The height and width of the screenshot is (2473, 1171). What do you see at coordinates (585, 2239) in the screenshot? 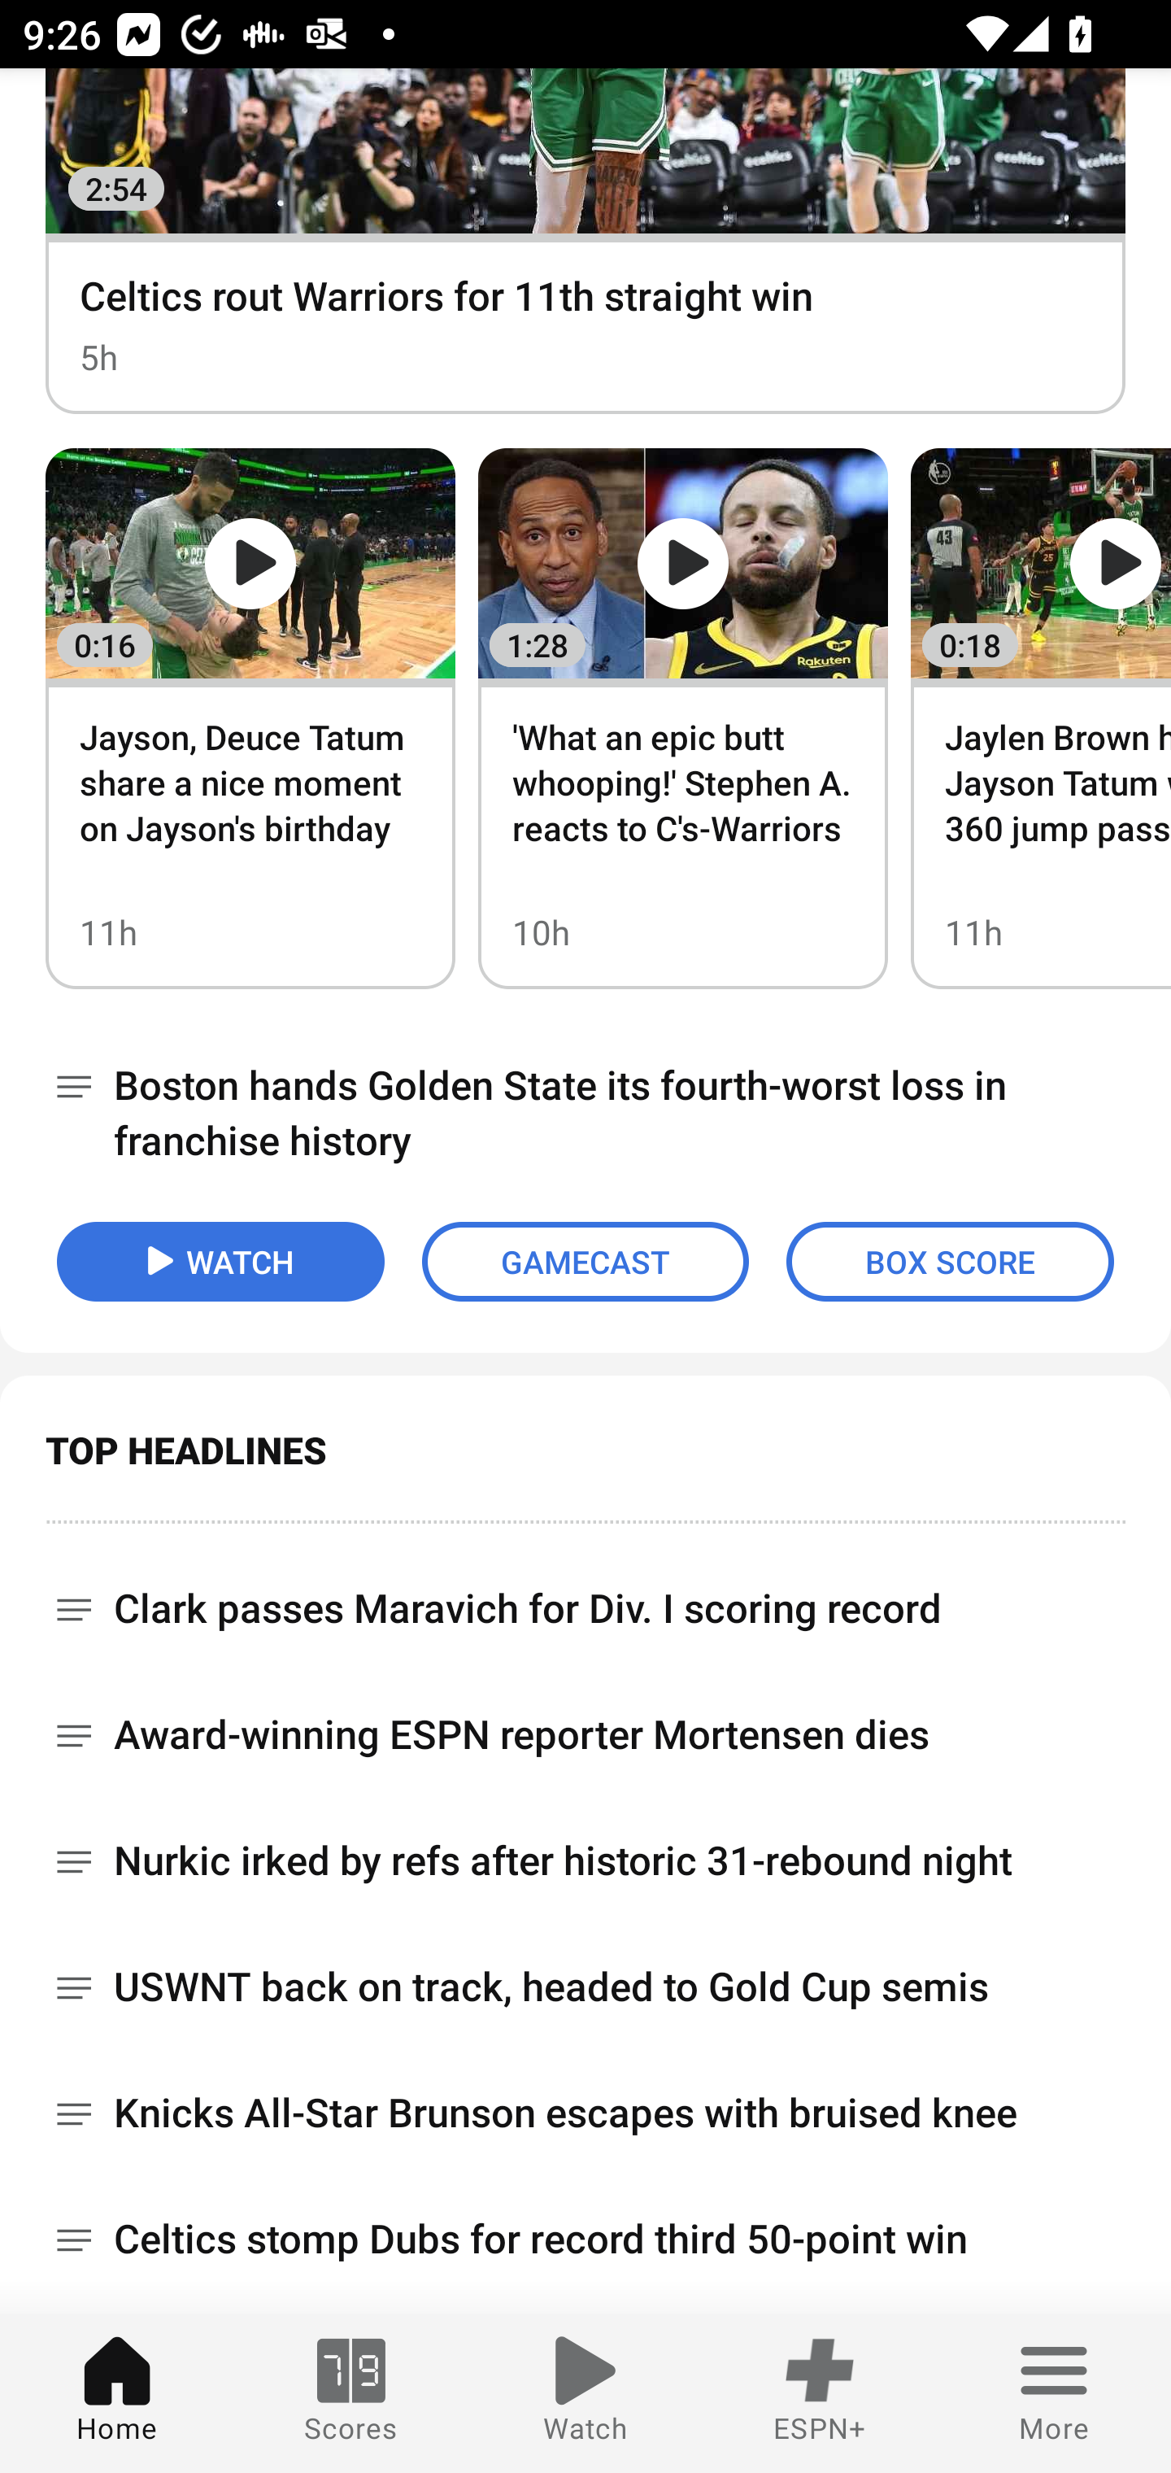
I see ` Celtics stomp Dubs for record third 50-point win` at bounding box center [585, 2239].